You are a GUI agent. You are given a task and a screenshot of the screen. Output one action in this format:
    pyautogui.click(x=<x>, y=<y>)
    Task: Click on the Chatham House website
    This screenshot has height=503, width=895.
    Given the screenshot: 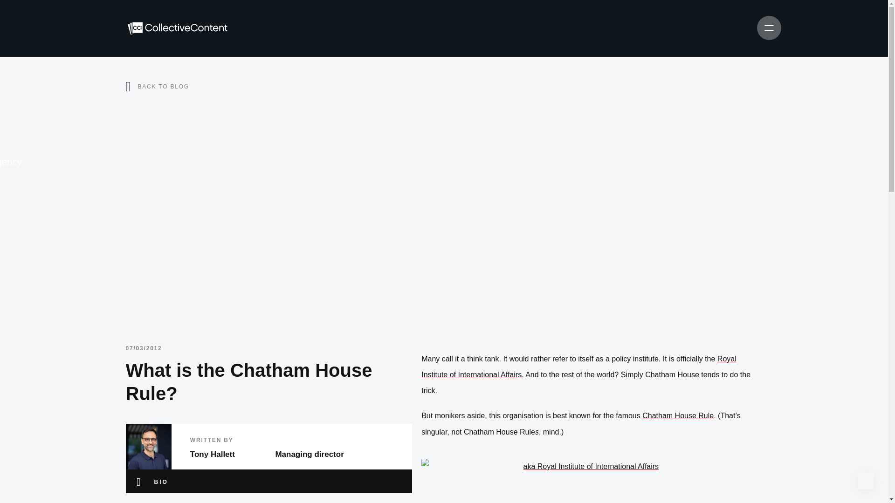 What is the action you would take?
    pyautogui.click(x=579, y=367)
    